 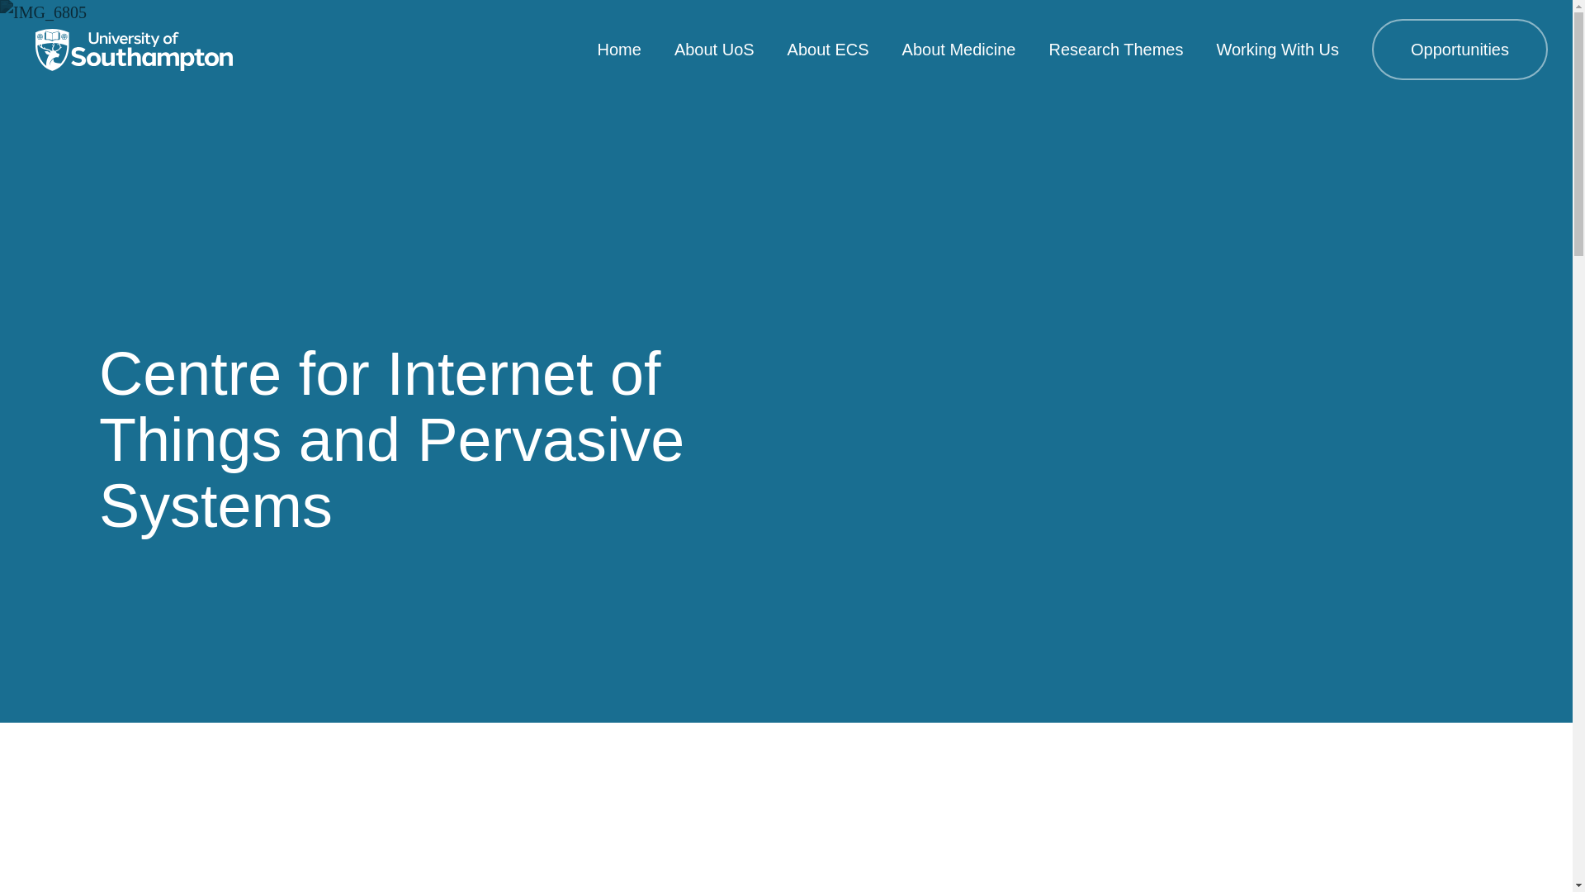 What do you see at coordinates (1114, 50) in the screenshot?
I see `Research Themes` at bounding box center [1114, 50].